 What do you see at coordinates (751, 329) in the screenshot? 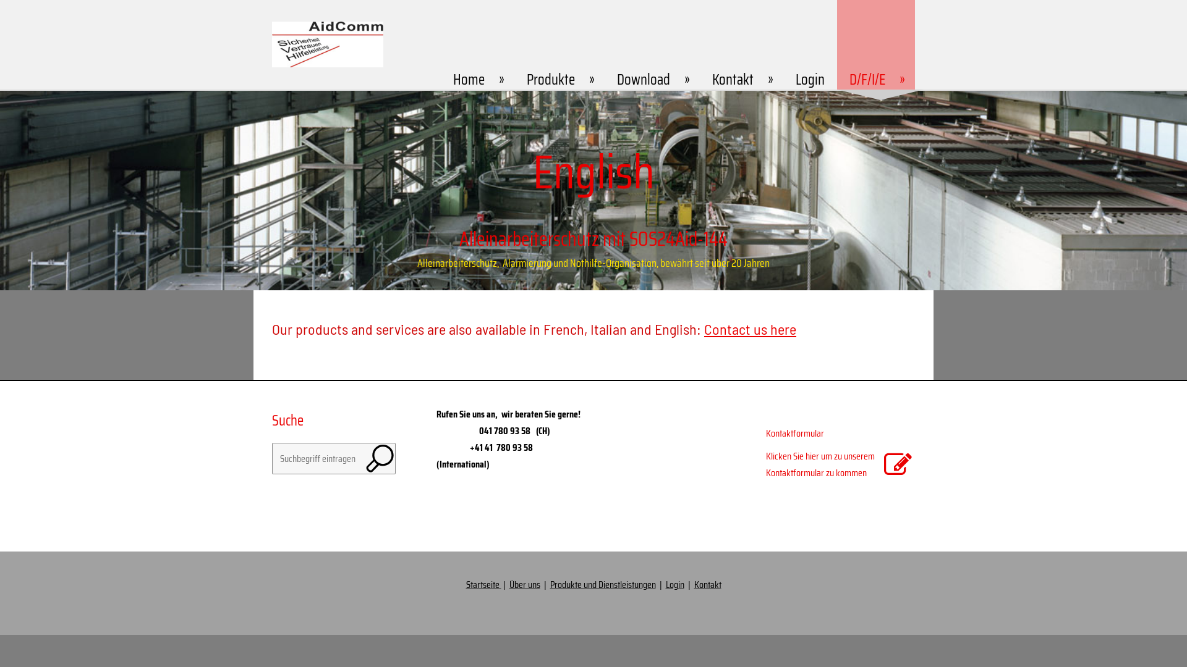
I see `Contact us here` at bounding box center [751, 329].